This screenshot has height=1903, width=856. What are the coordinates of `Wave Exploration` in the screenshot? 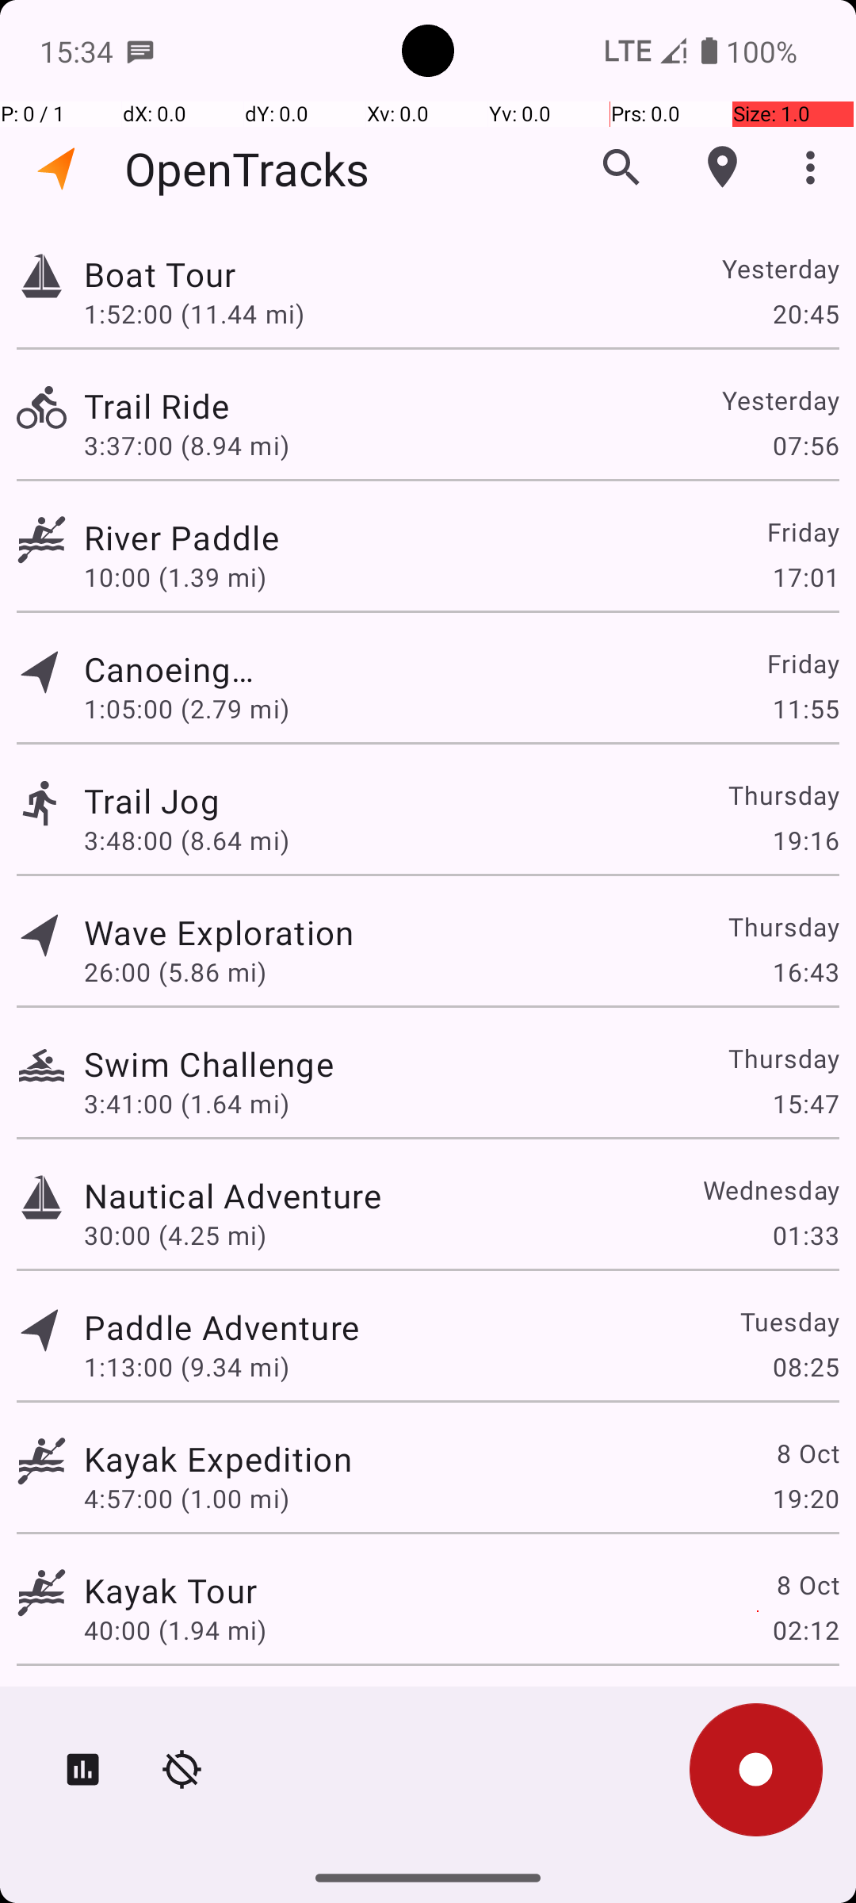 It's located at (219, 932).